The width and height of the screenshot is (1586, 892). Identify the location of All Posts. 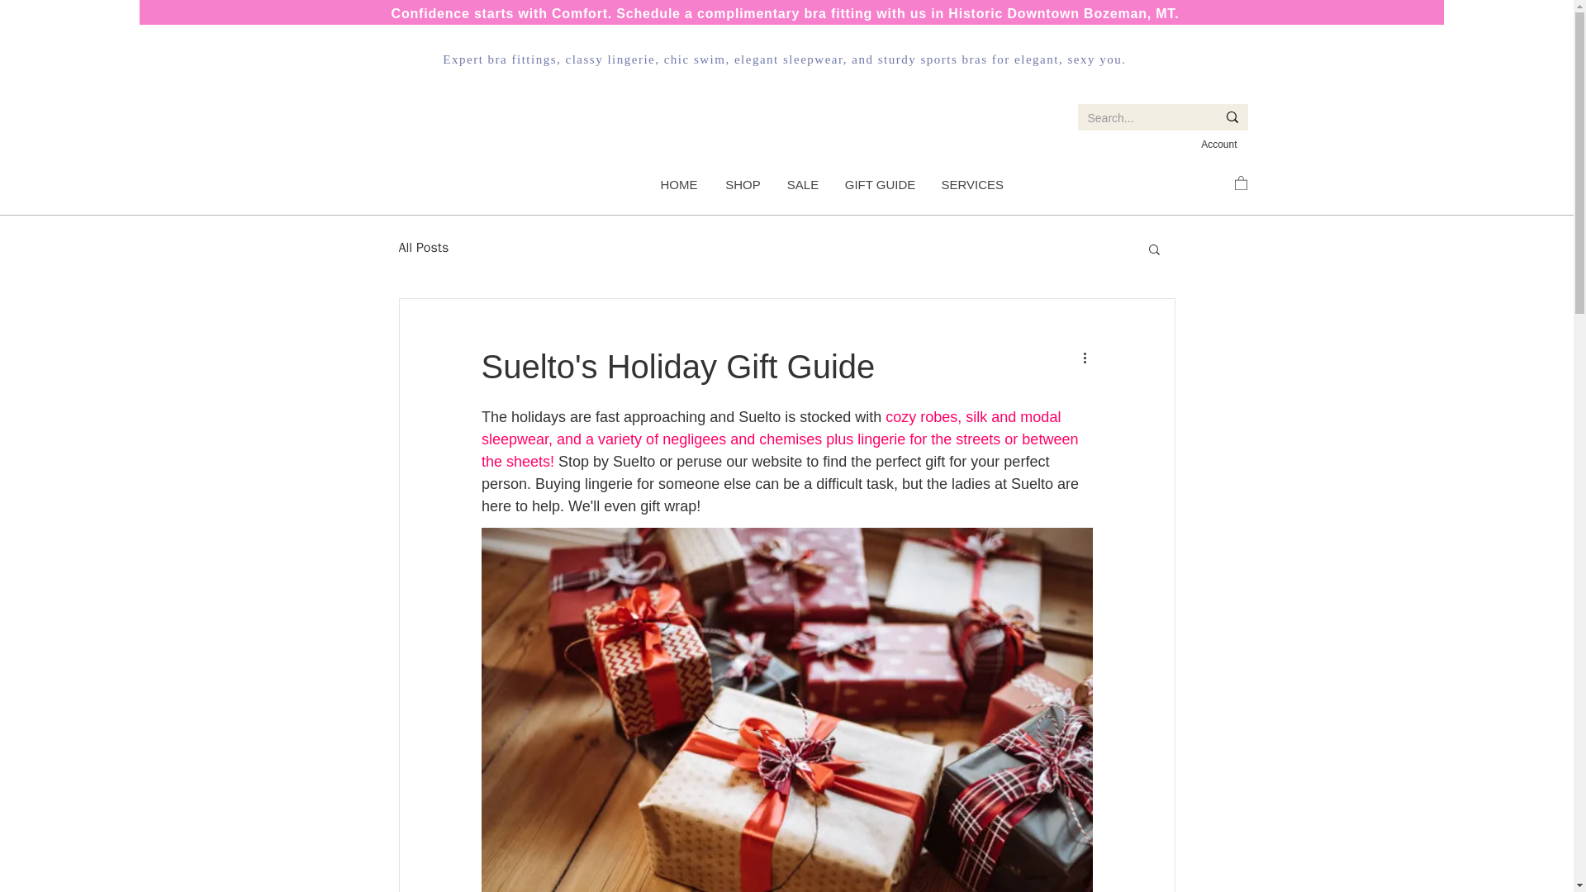
(423, 248).